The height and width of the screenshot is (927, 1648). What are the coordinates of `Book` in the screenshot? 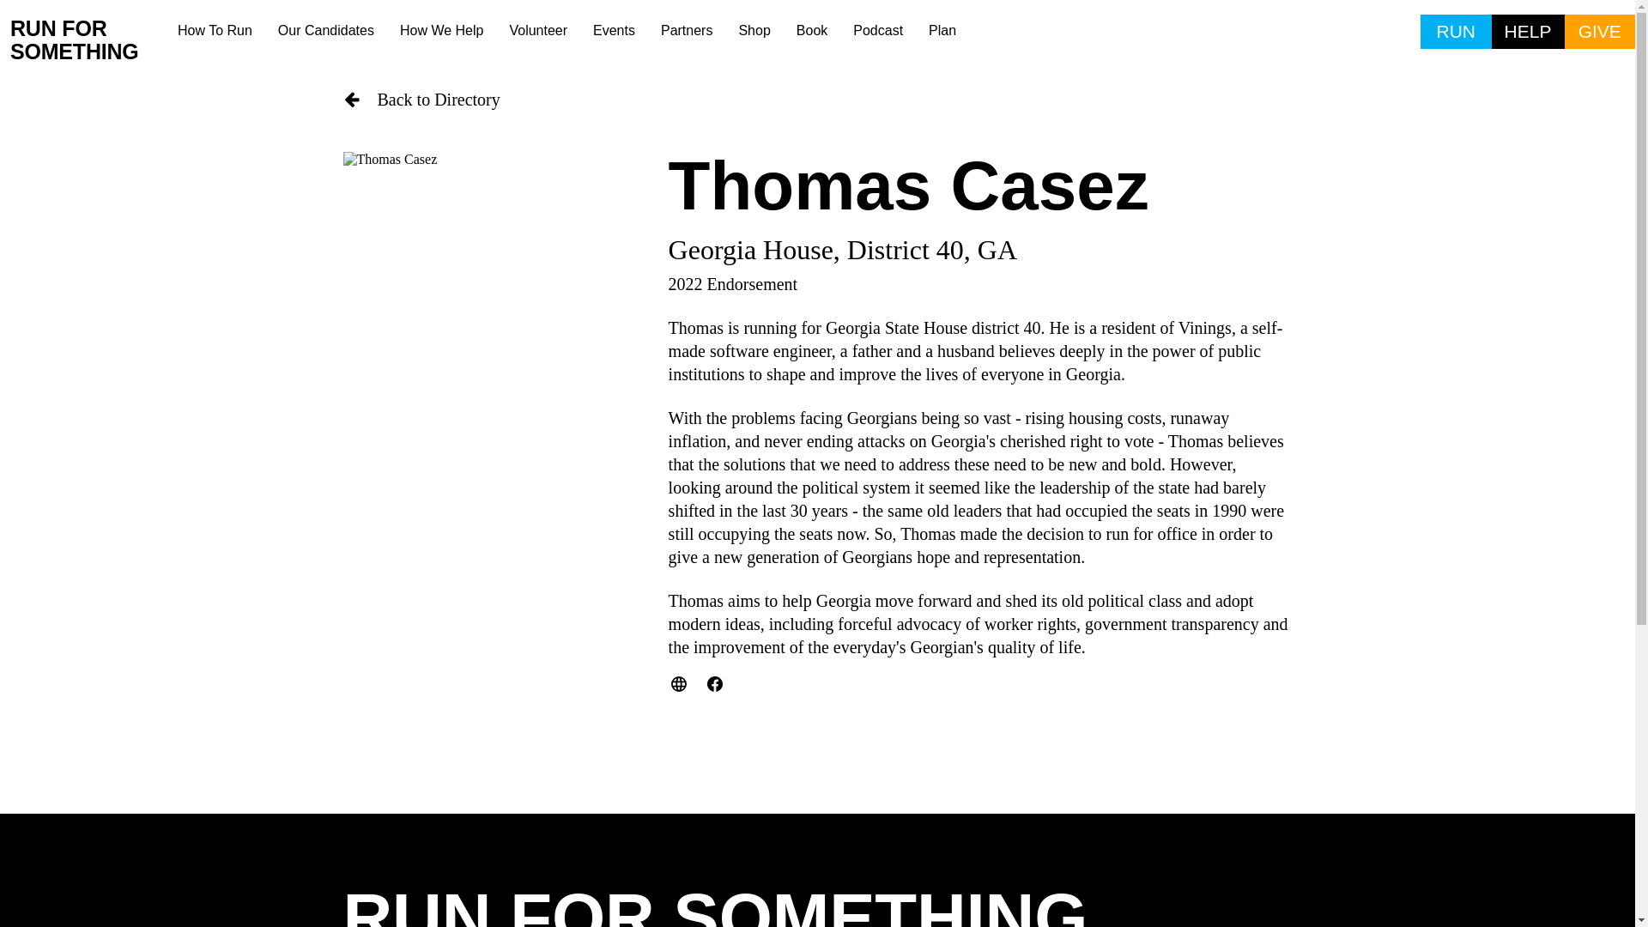 It's located at (812, 31).